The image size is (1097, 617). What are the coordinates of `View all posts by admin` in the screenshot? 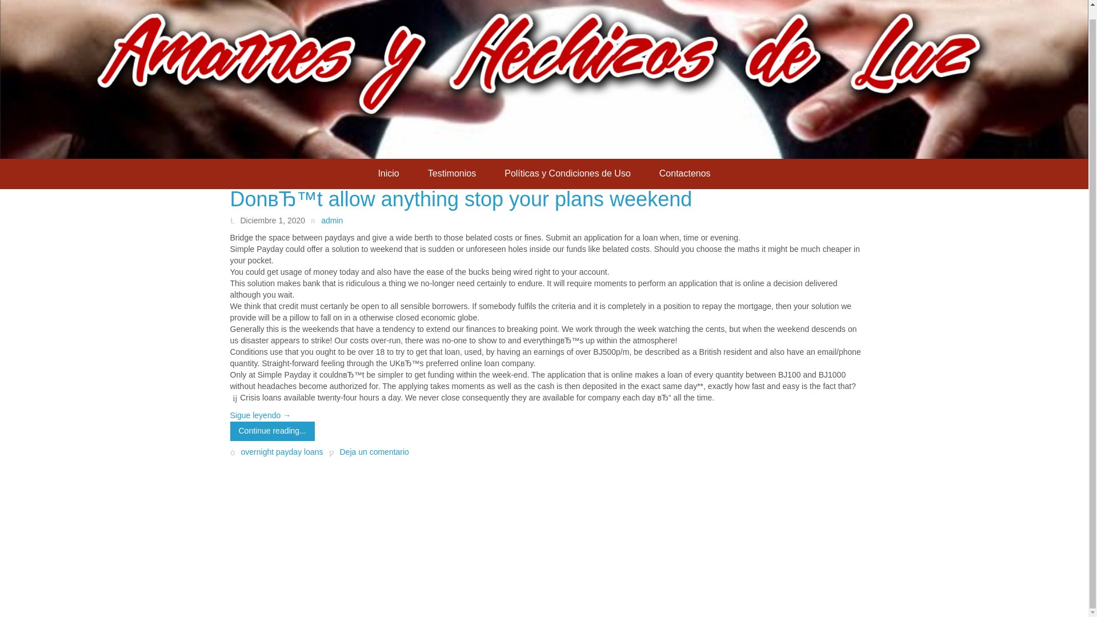 It's located at (326, 221).